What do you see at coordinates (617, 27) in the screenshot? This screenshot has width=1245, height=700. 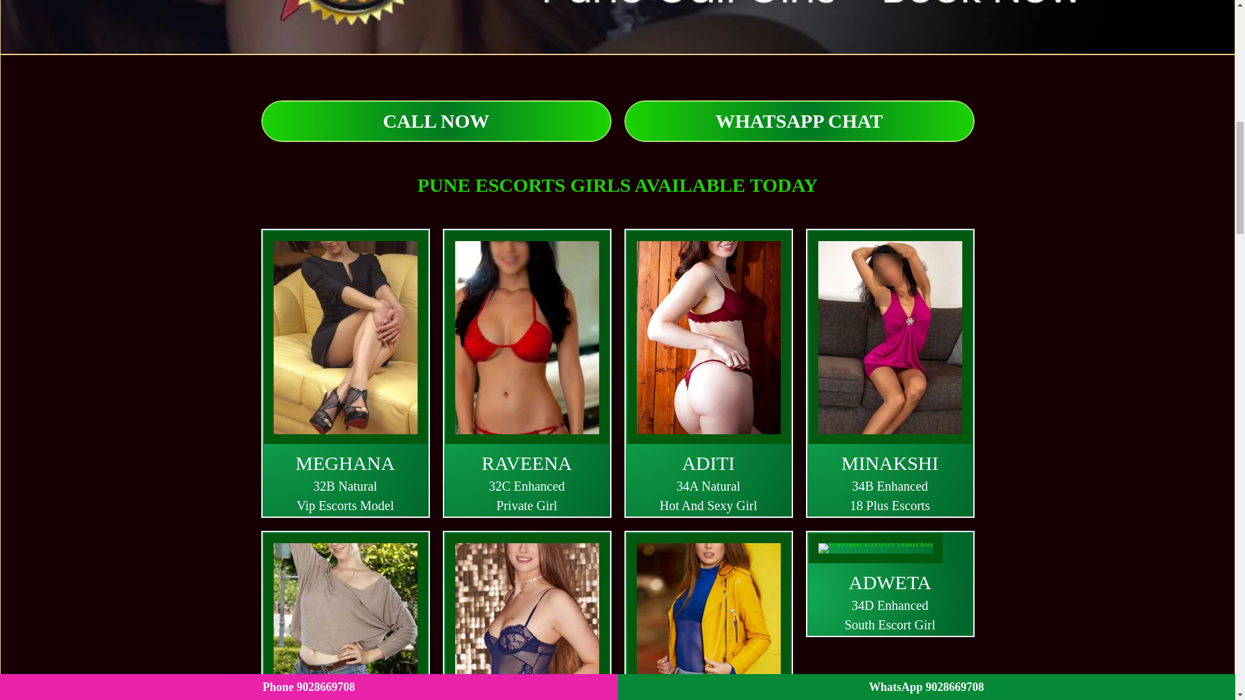 I see `Sexy College Girl` at bounding box center [617, 27].